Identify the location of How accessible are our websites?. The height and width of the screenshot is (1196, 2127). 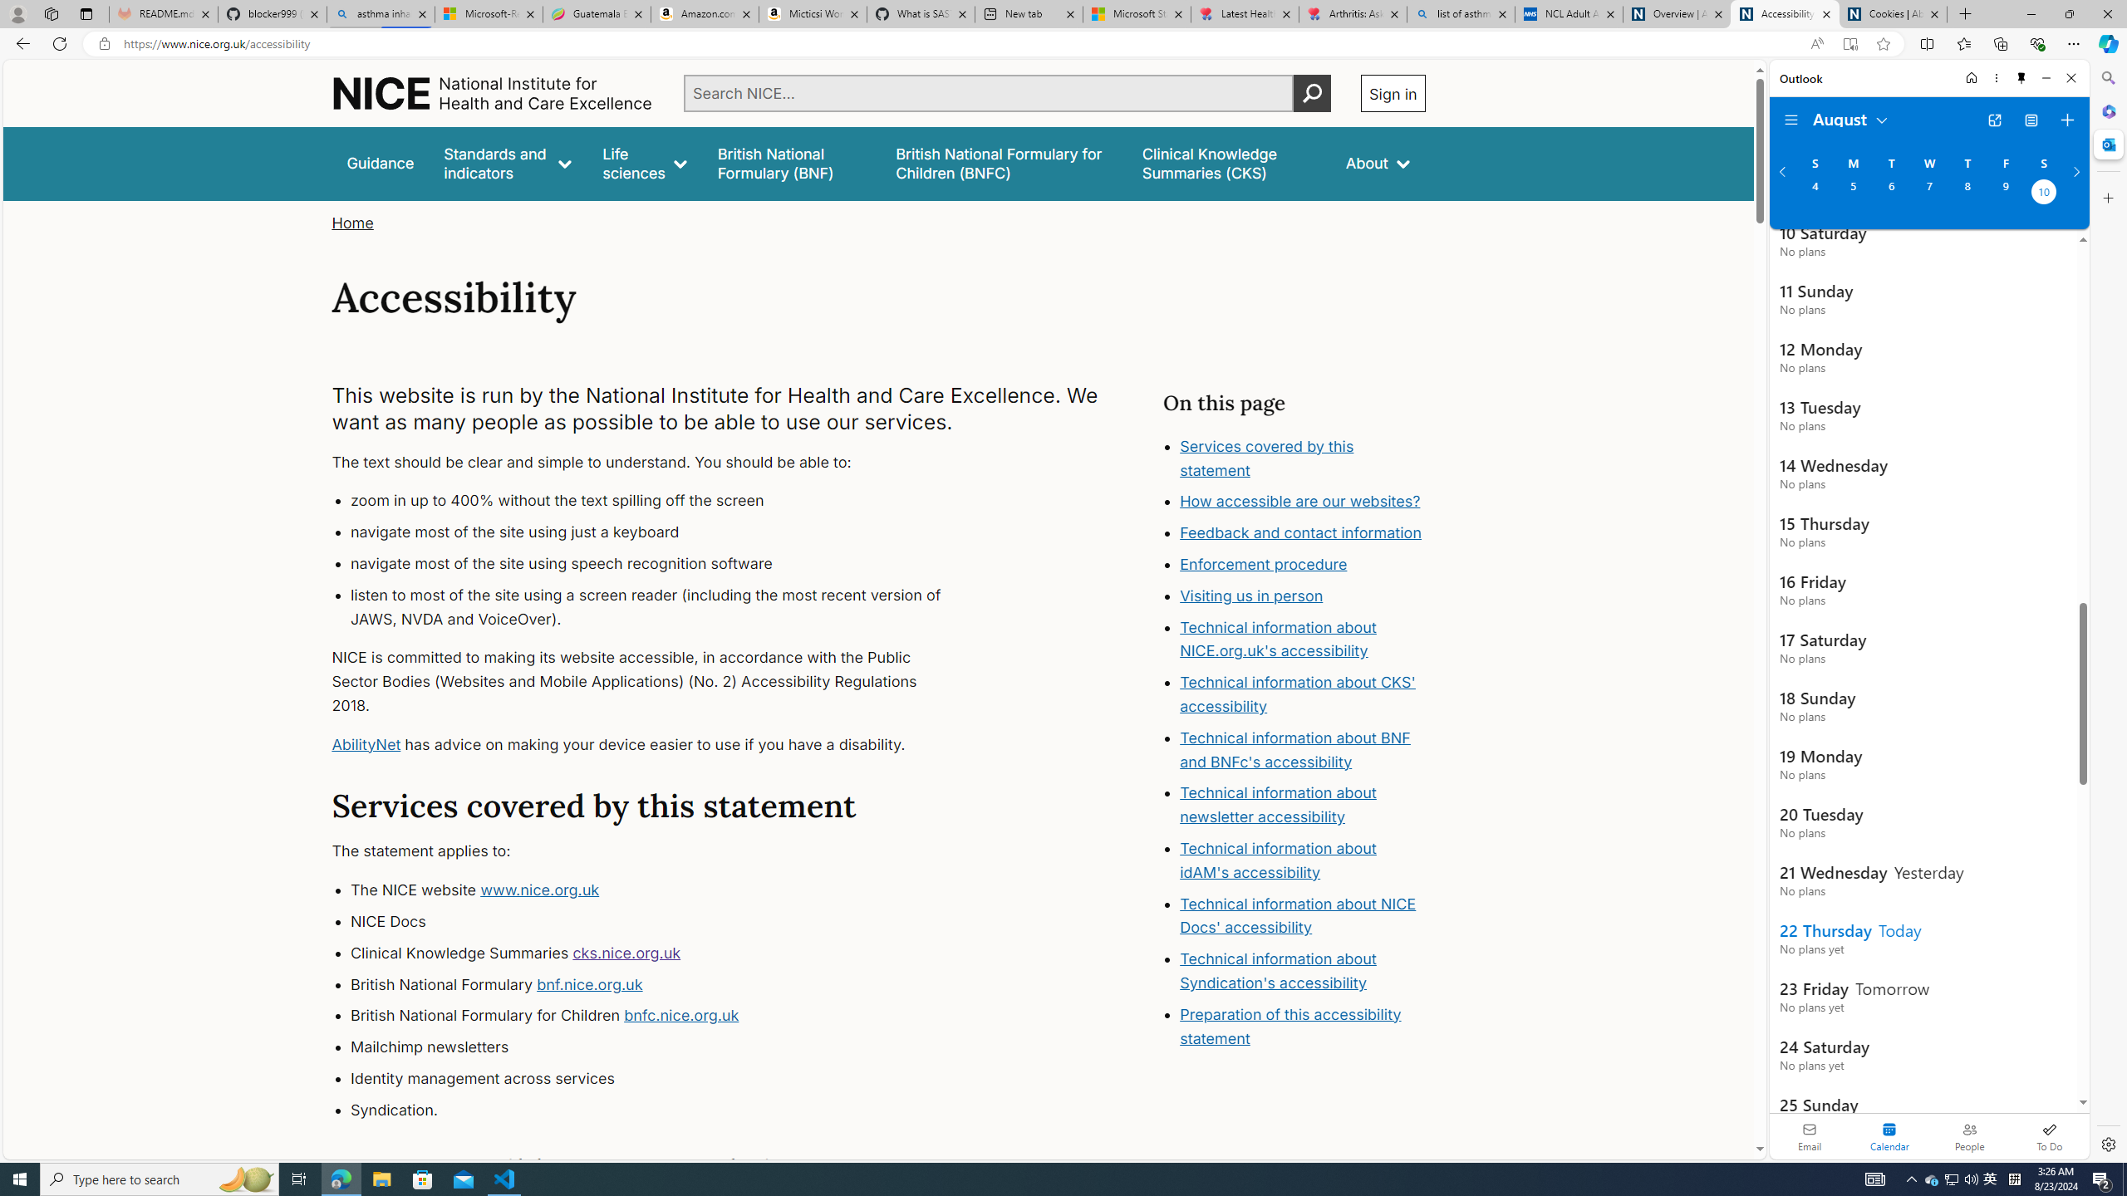
(1303, 502).